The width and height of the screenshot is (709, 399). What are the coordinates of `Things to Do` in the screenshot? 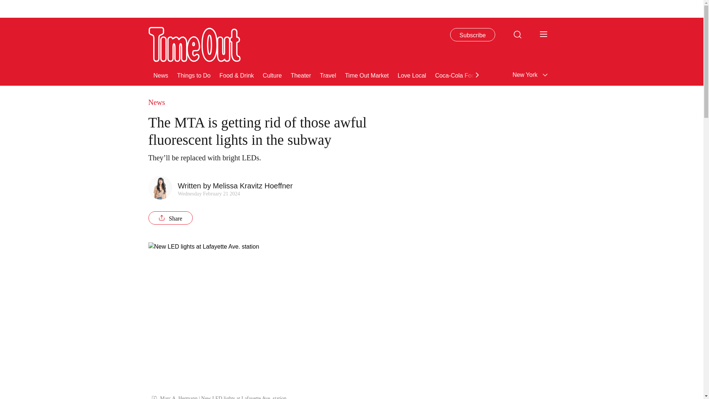 It's located at (194, 75).